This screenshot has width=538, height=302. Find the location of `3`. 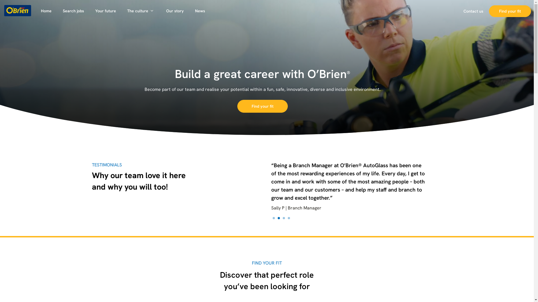

3 is located at coordinates (284, 218).